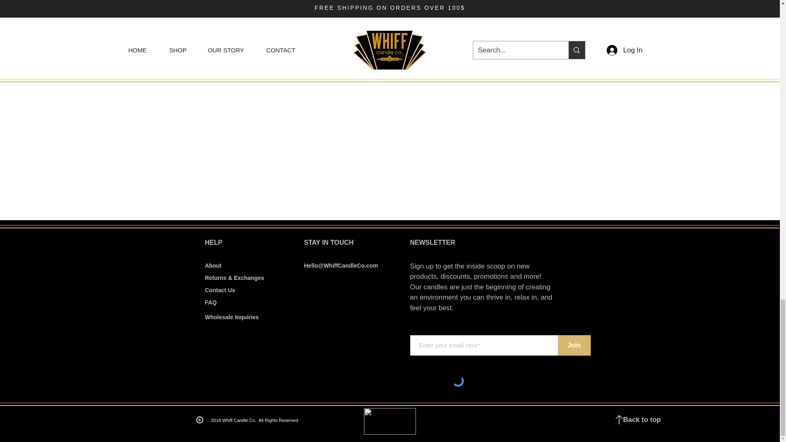 The image size is (786, 442). I want to click on Contact Us, so click(219, 290).